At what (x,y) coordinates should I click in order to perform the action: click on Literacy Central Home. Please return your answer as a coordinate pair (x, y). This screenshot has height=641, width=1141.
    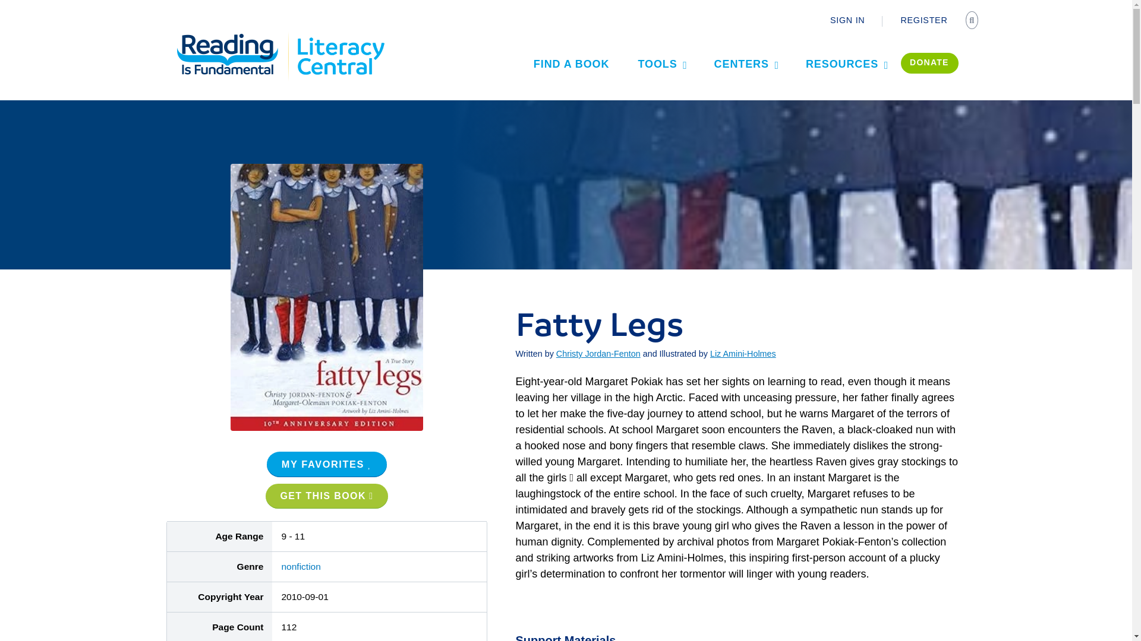
    Looking at the image, I should click on (340, 37).